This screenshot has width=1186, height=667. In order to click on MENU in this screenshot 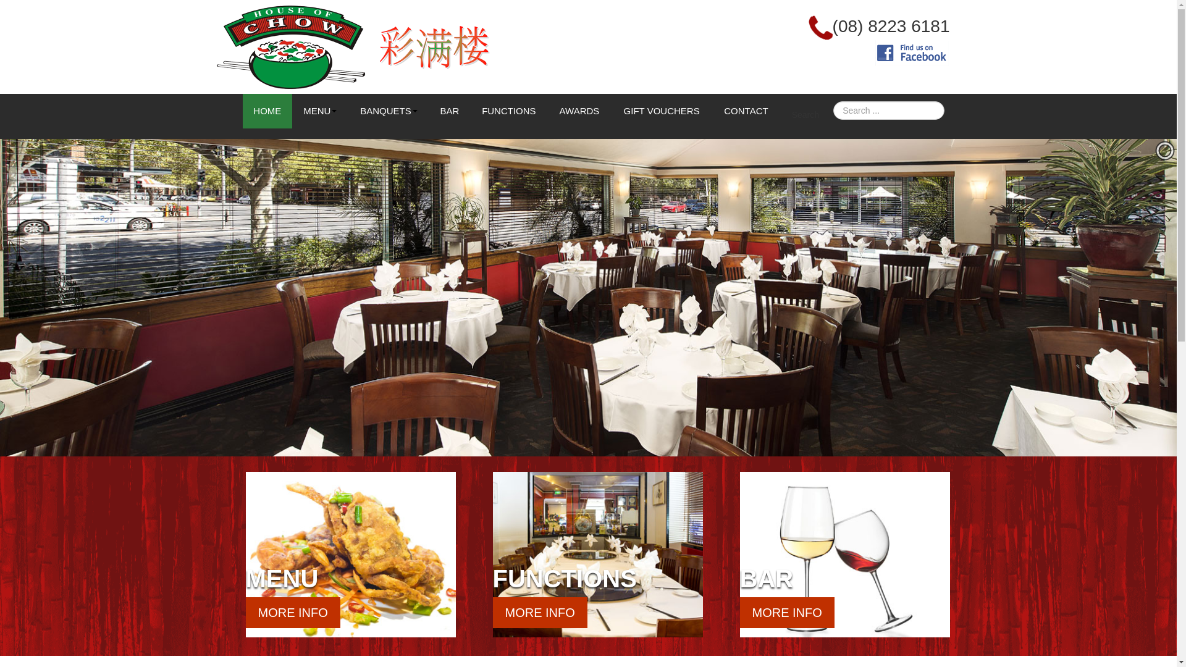, I will do `click(320, 111)`.